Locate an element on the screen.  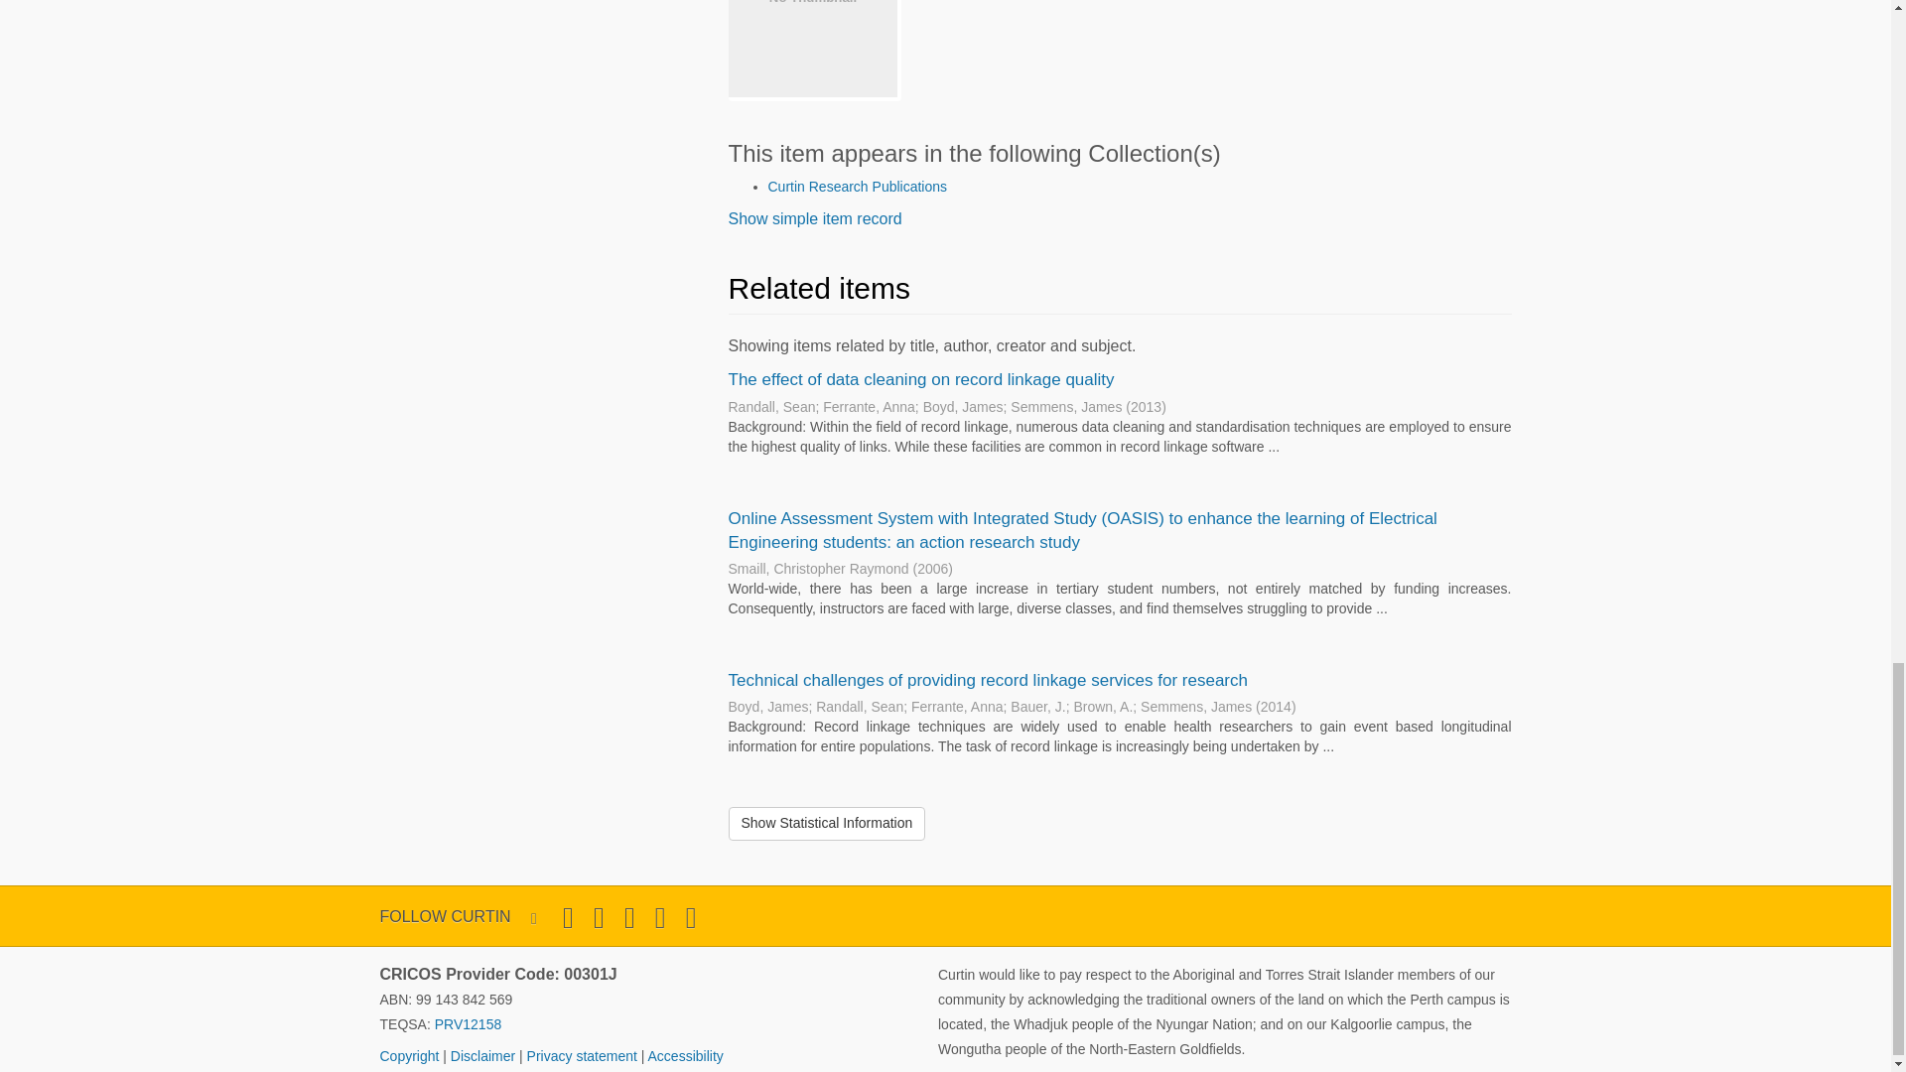
Curtin Research Publications is located at coordinates (858, 187).